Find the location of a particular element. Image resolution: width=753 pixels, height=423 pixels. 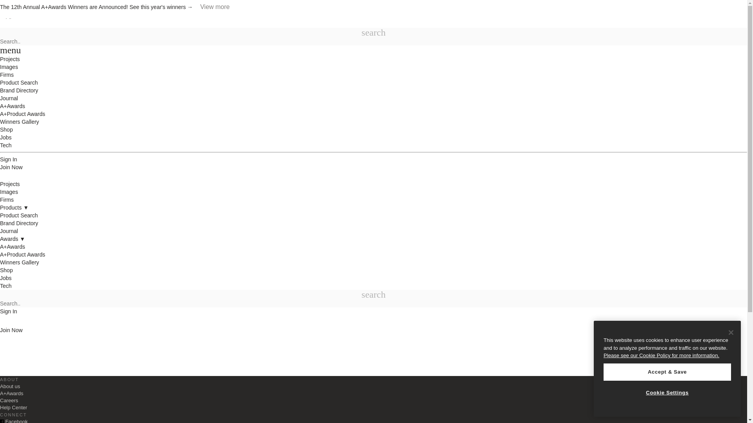

Help Center is located at coordinates (13, 407).